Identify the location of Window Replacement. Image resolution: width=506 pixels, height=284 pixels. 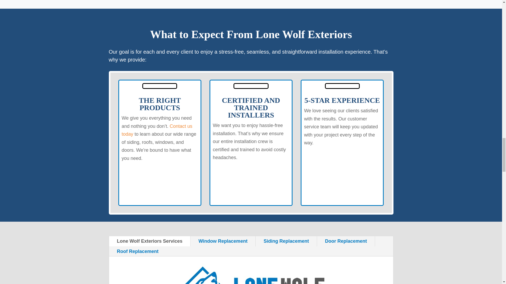
(223, 241).